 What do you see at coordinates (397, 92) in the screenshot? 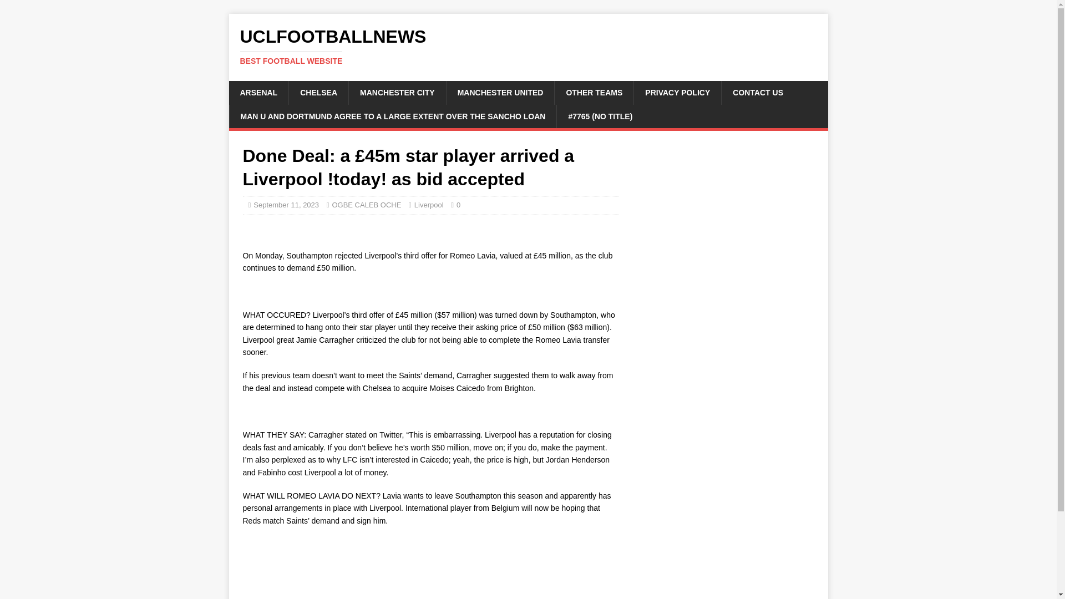
I see `MANCHESTER CITY` at bounding box center [397, 92].